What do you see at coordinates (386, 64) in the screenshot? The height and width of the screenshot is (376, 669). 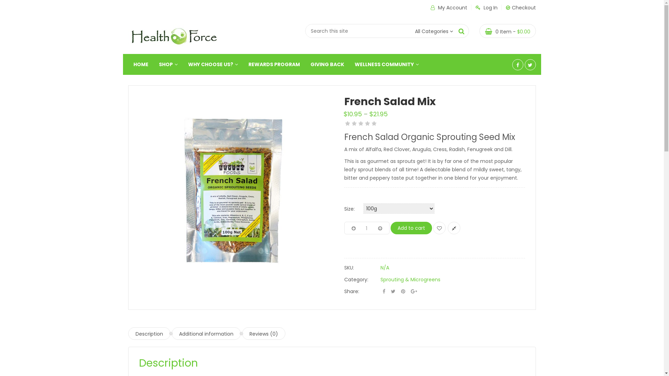 I see `WELLNESS COMMUNITY` at bounding box center [386, 64].